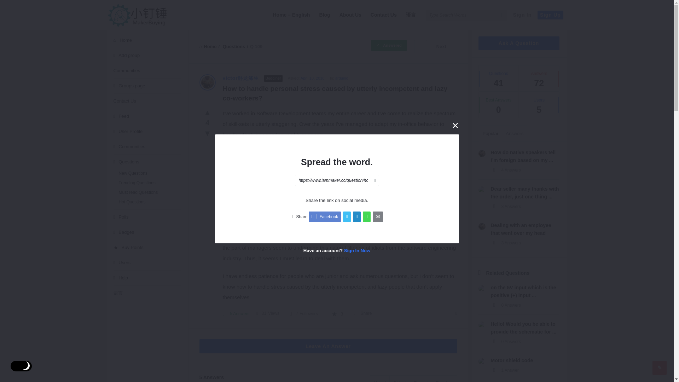 The image size is (679, 382). Describe the element at coordinates (325, 216) in the screenshot. I see `Facebook` at that location.